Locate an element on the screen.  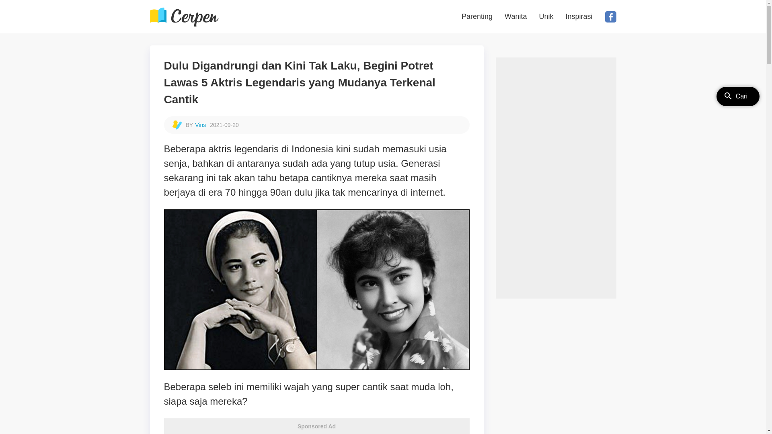
Vins is located at coordinates (200, 125).